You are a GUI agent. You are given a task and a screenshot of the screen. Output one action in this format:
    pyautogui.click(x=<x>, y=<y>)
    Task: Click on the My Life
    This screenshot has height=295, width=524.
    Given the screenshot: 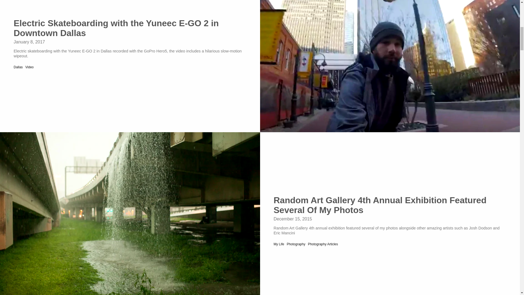 What is the action you would take?
    pyautogui.click(x=279, y=244)
    